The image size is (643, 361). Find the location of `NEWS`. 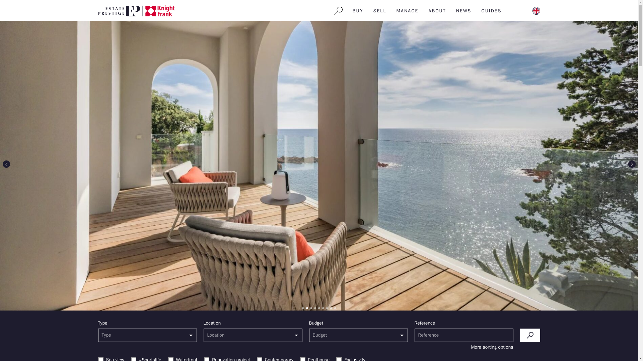

NEWS is located at coordinates (463, 11).